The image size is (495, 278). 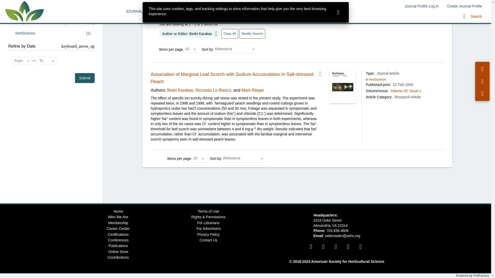 I want to click on Dismiss this warning, so click(x=338, y=12).